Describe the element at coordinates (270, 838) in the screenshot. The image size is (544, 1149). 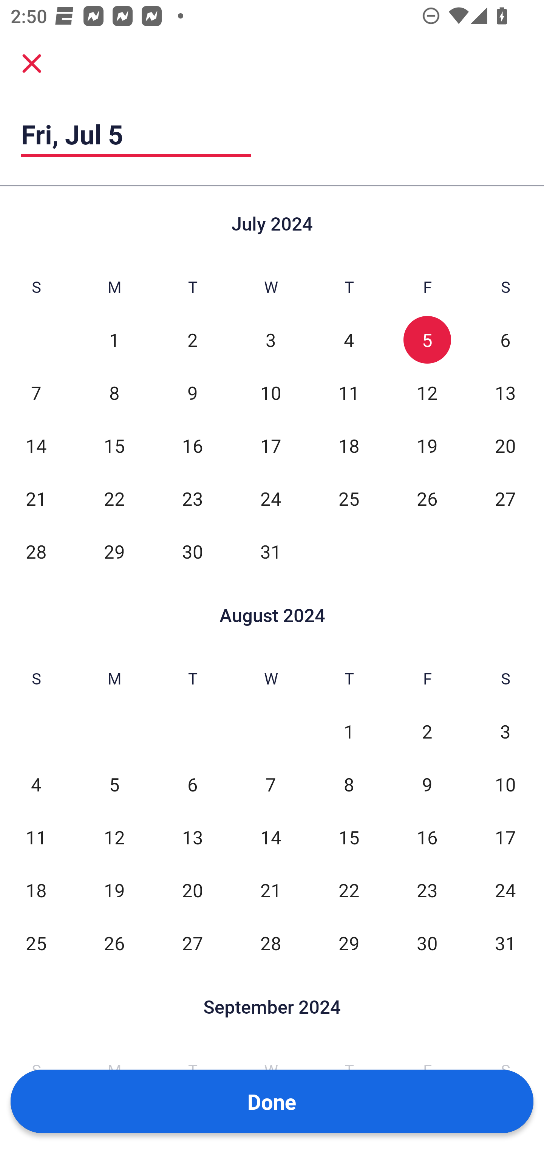
I see `14 Wed, Aug 14, Not Selected` at that location.